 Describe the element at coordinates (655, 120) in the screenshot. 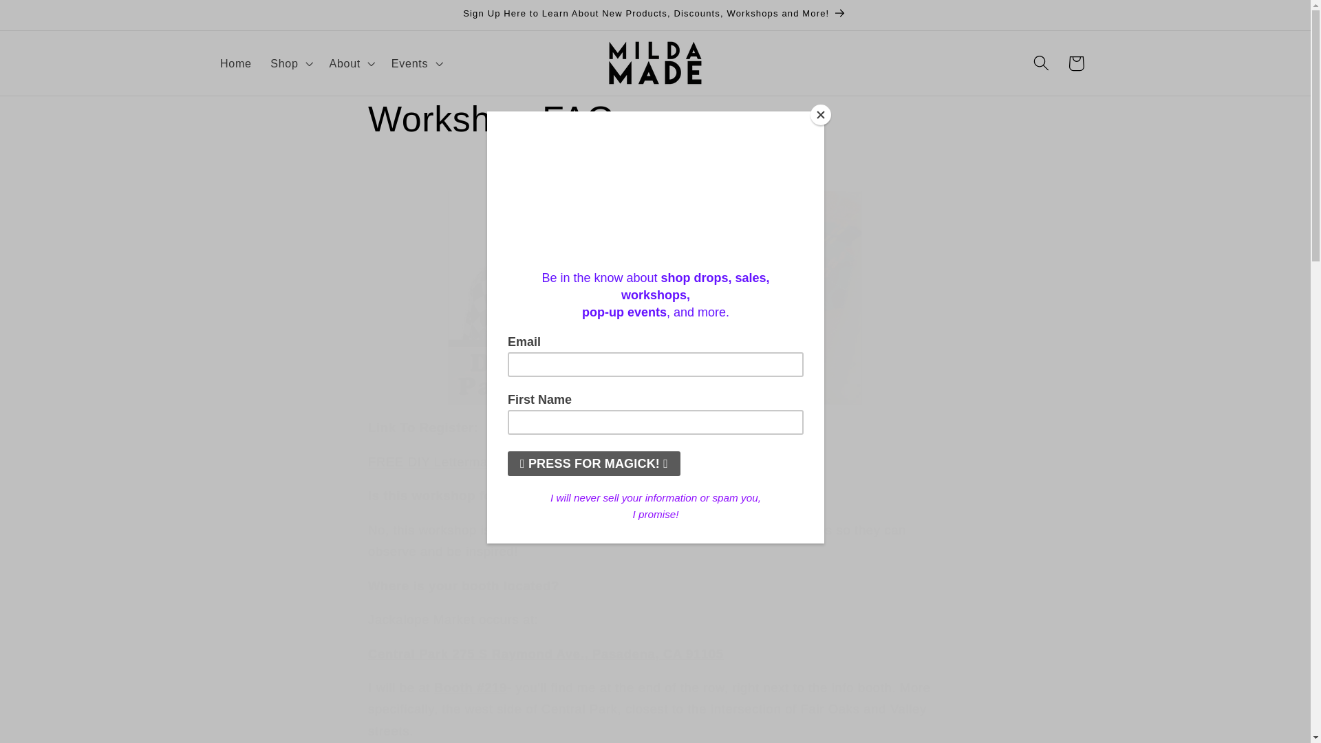

I see `Workshop FAQ` at that location.